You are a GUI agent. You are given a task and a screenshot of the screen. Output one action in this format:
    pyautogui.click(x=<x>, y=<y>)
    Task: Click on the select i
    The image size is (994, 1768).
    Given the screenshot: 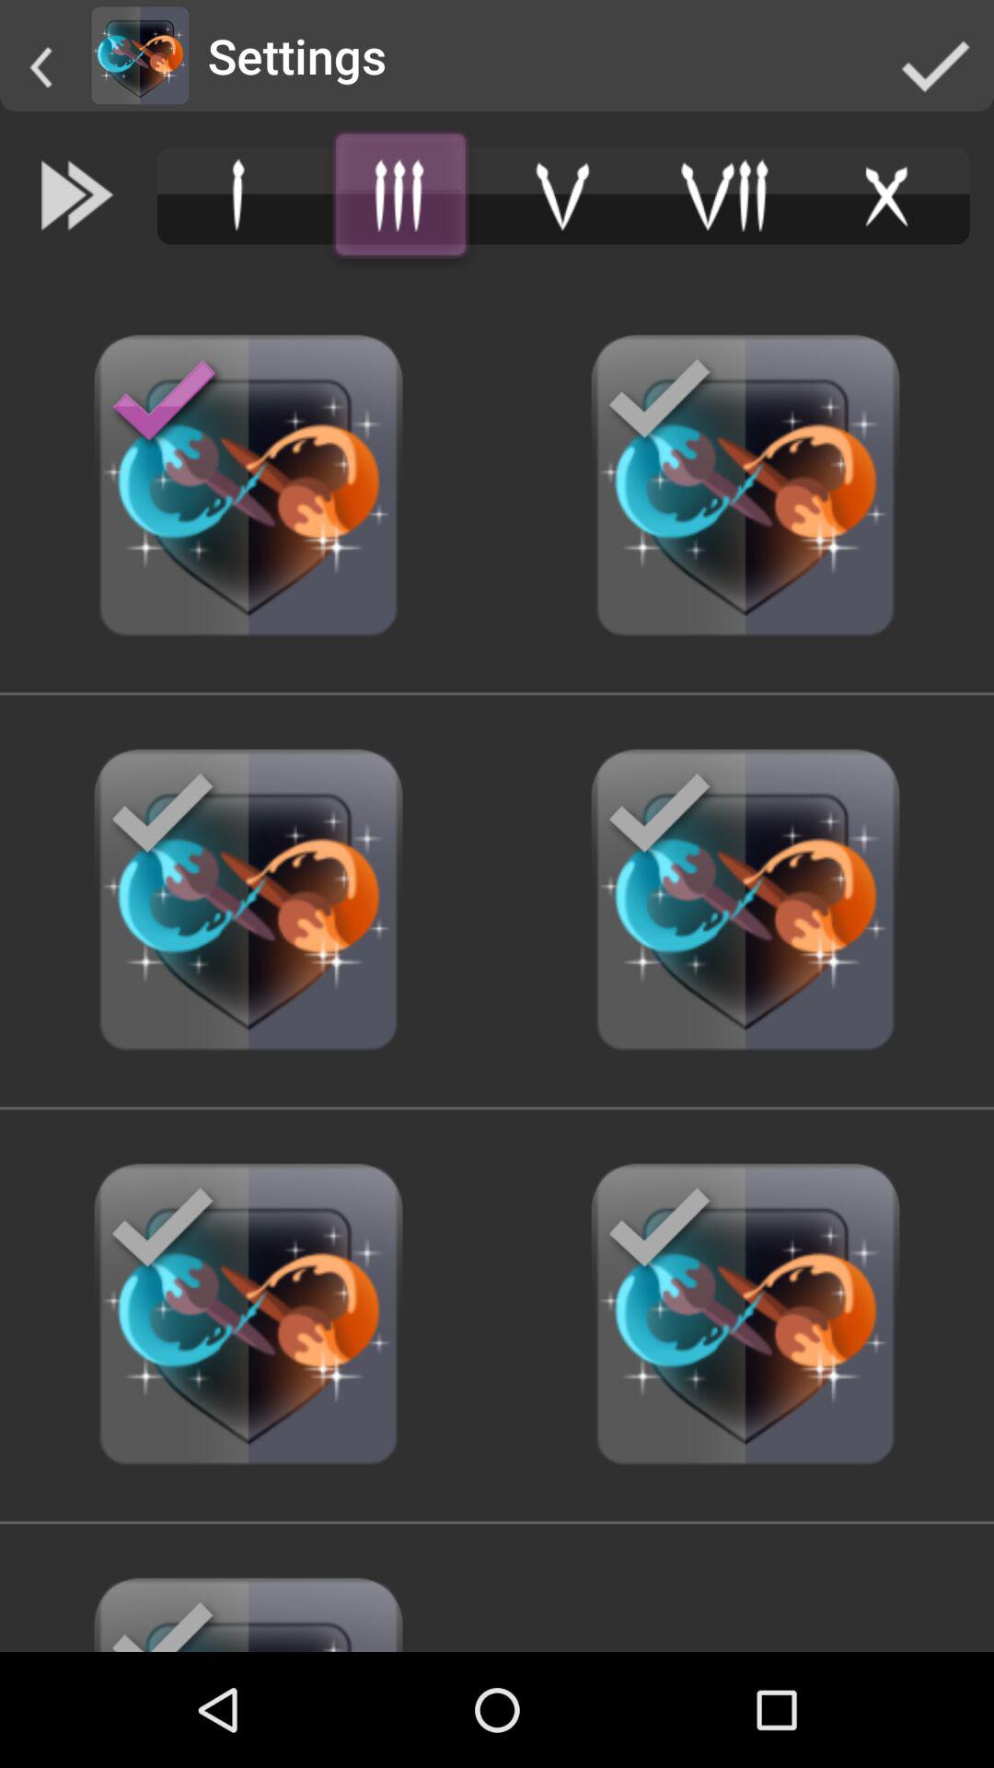 What is the action you would take?
    pyautogui.click(x=238, y=195)
    